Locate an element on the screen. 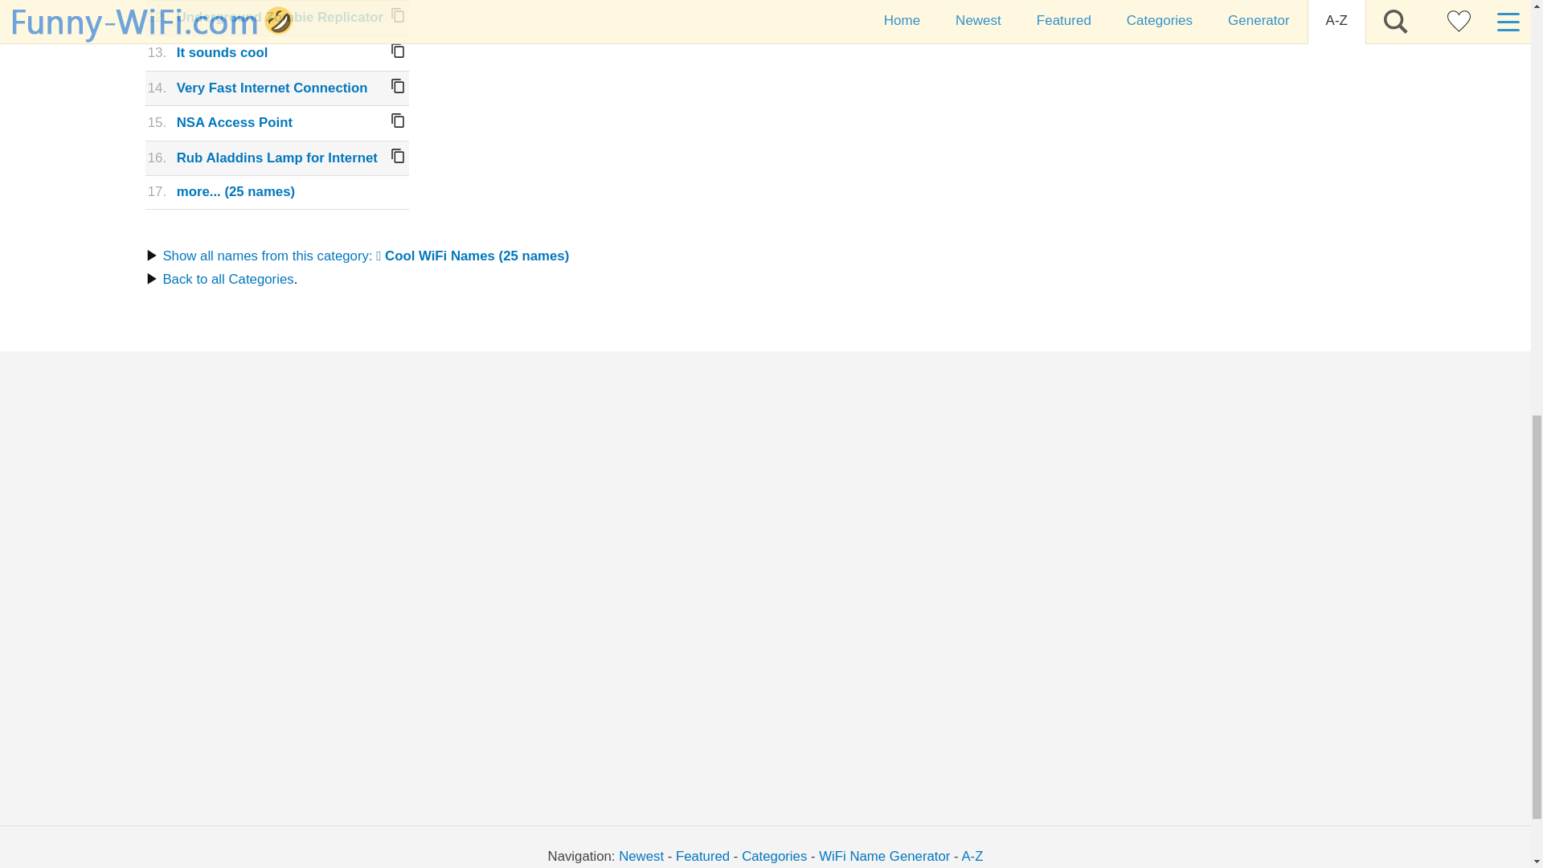  Underground Zombie Replicator is located at coordinates (280, 17).